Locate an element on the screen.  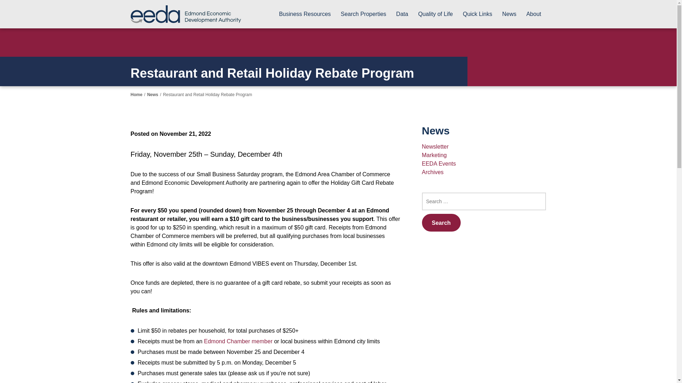
News is located at coordinates (153, 95).